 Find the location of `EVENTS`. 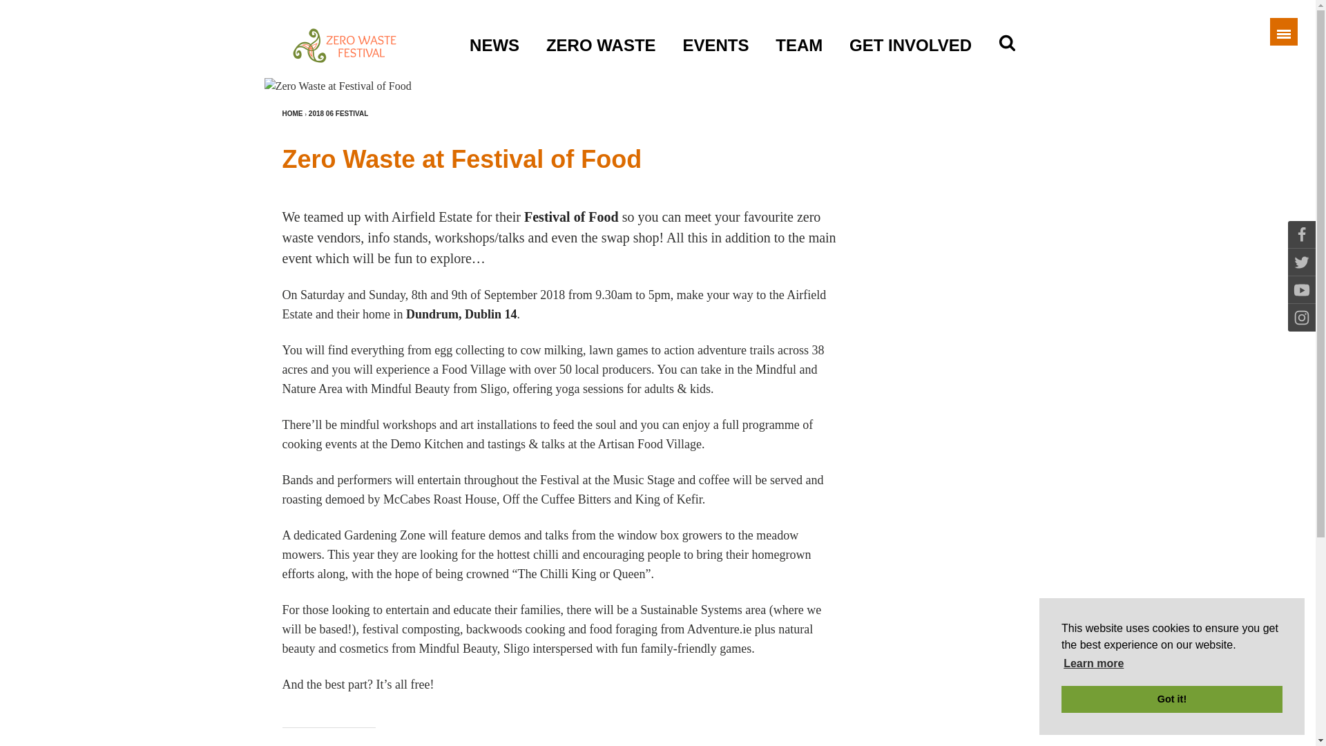

EVENTS is located at coordinates (715, 31).